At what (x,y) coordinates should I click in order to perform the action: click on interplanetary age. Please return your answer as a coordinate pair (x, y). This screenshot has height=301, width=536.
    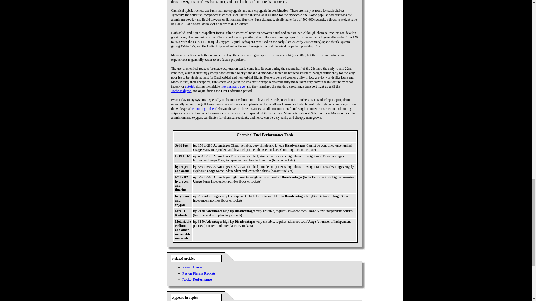
    Looking at the image, I should click on (232, 86).